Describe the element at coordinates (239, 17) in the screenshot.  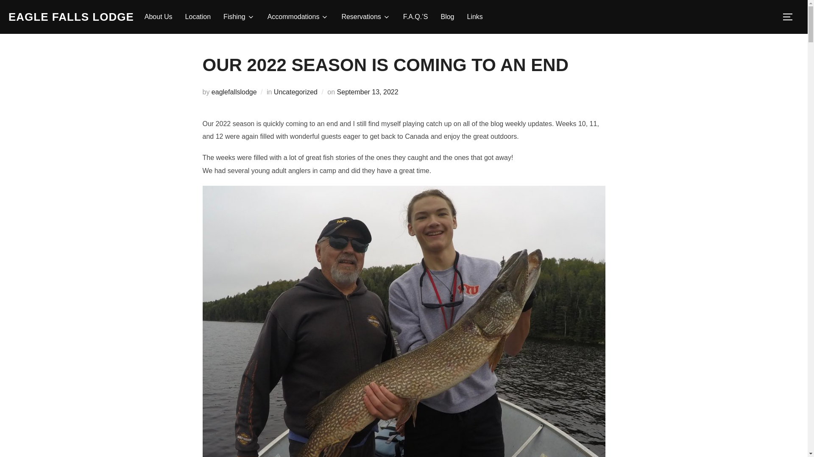
I see `Fishing` at that location.